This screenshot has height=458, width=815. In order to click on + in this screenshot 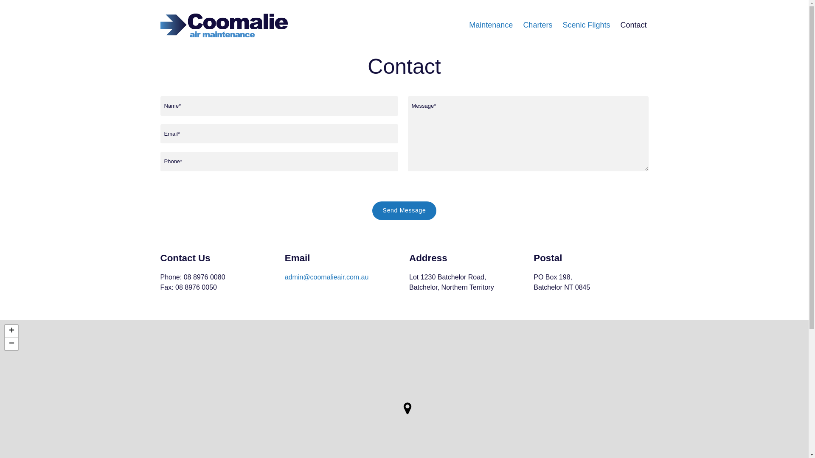, I will do `click(11, 331)`.